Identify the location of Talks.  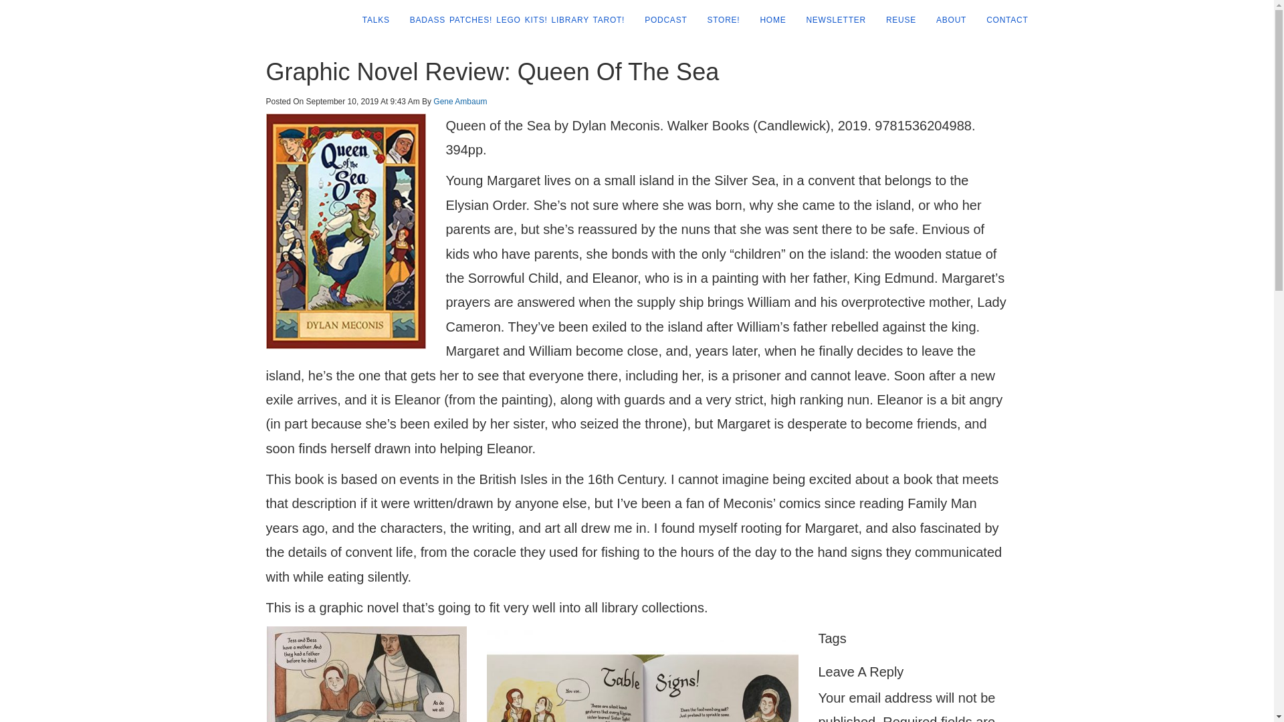
(370, 20).